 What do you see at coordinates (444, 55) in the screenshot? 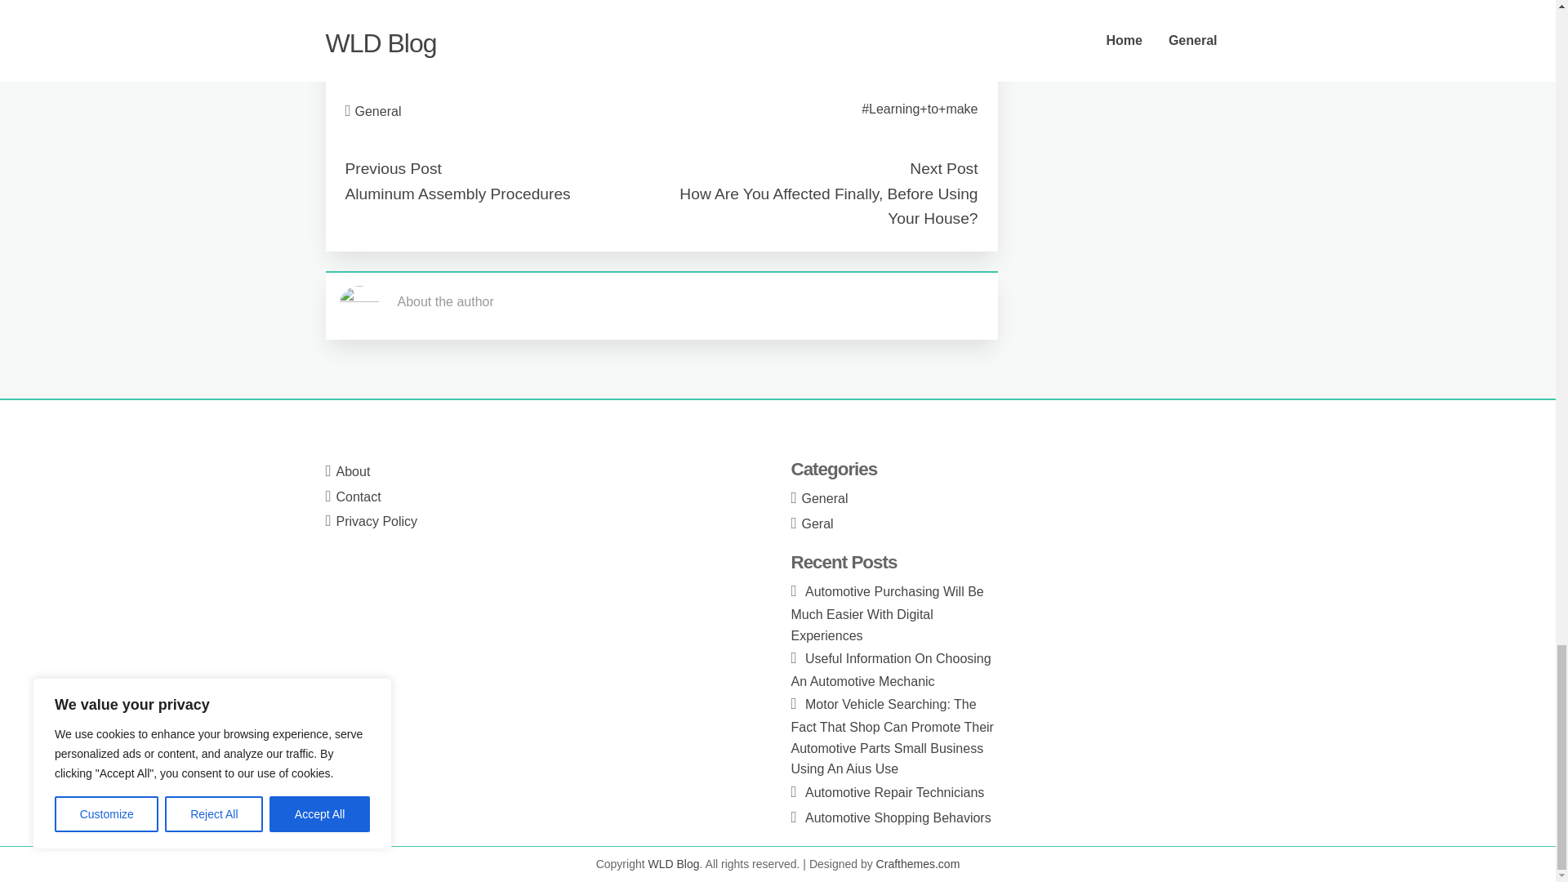
I see `simply click the up coming website` at bounding box center [444, 55].